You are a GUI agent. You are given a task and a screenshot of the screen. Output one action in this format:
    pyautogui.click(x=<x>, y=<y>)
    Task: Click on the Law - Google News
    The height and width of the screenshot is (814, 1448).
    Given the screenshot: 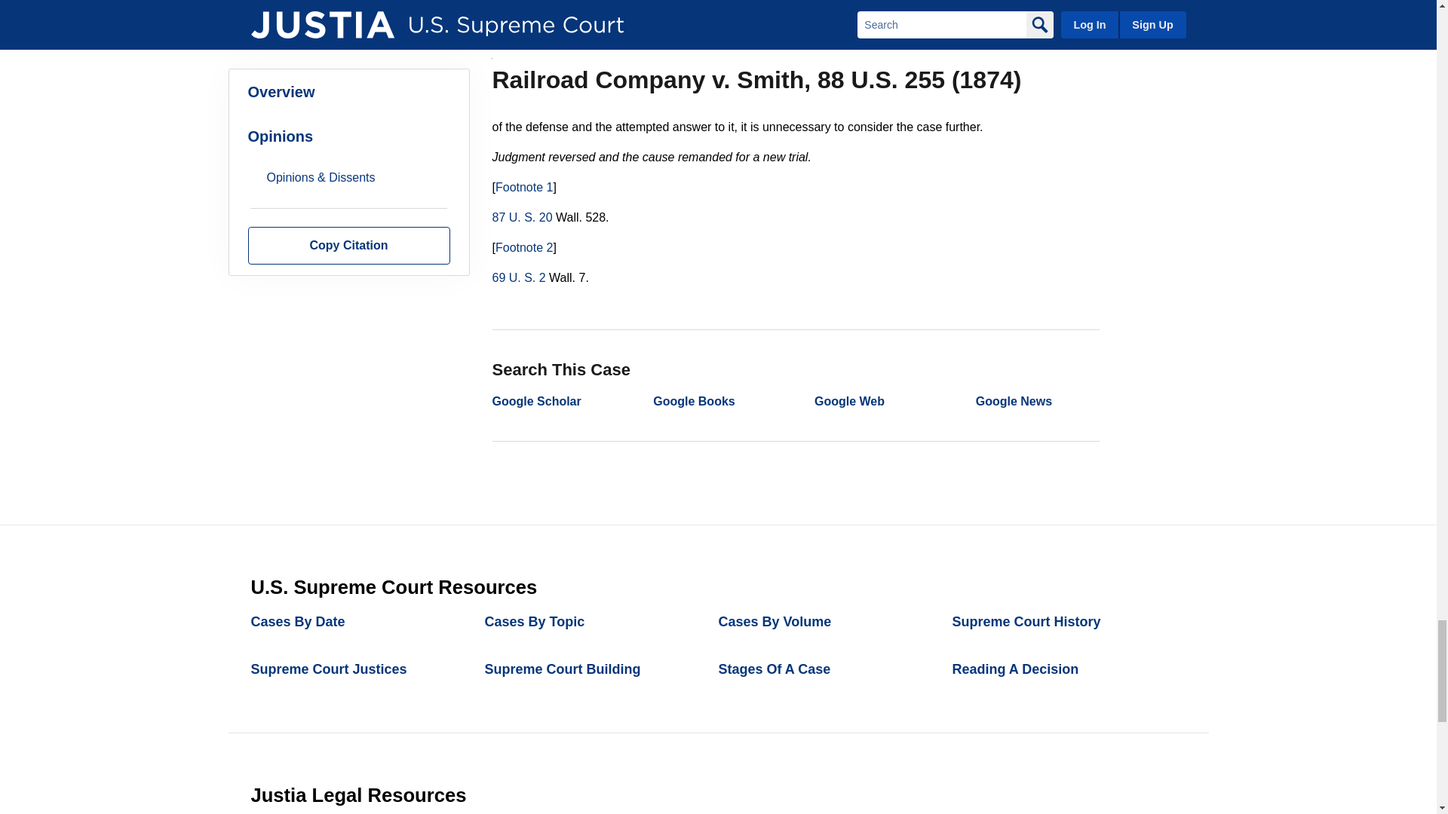 What is the action you would take?
    pyautogui.click(x=1014, y=401)
    